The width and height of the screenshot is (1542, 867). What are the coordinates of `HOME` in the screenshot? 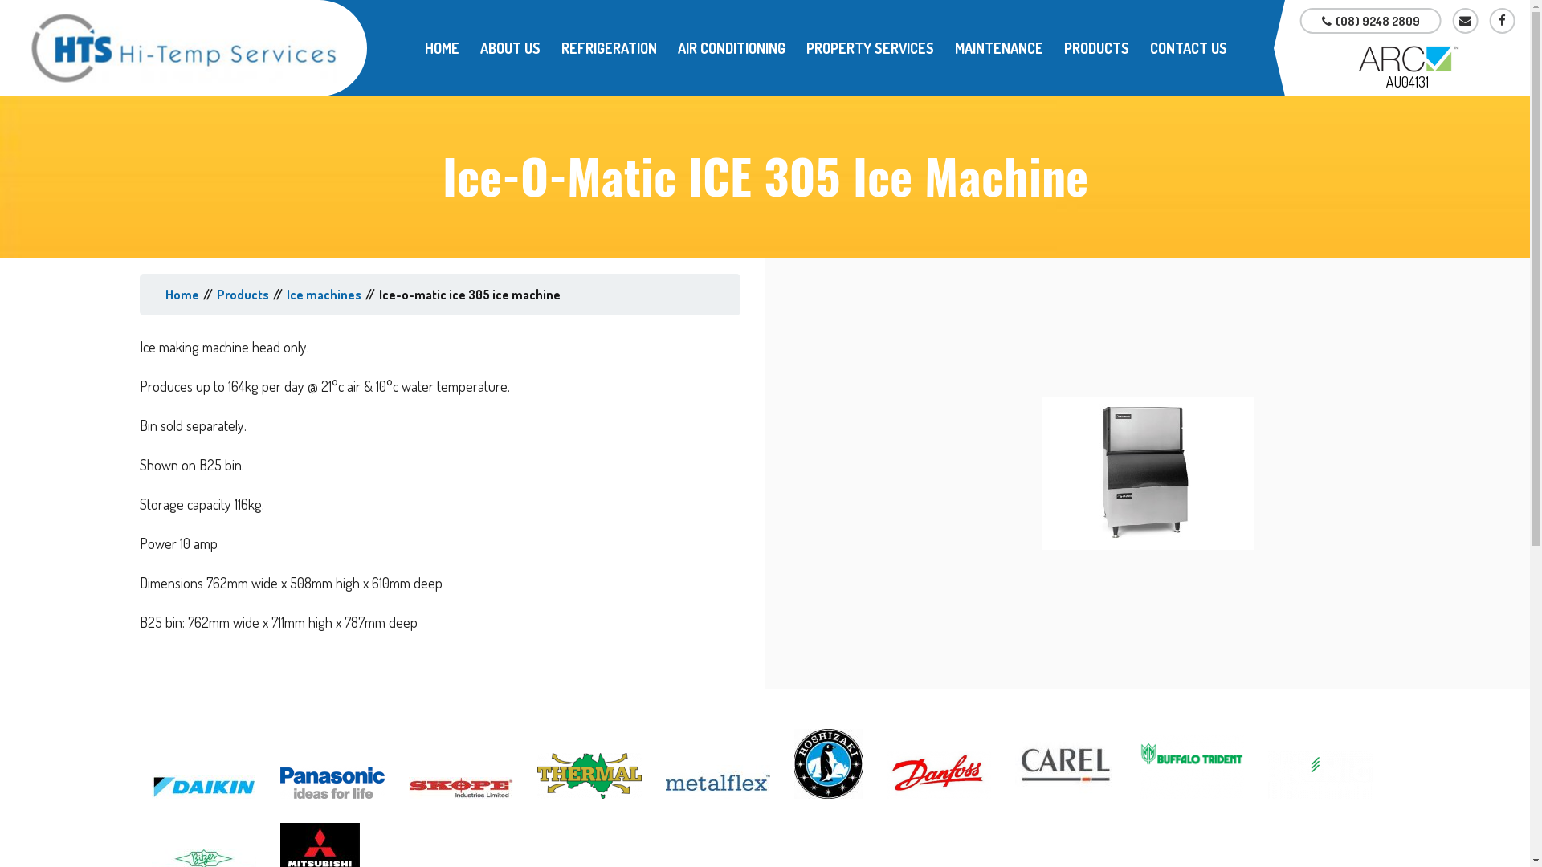 It's located at (442, 48).